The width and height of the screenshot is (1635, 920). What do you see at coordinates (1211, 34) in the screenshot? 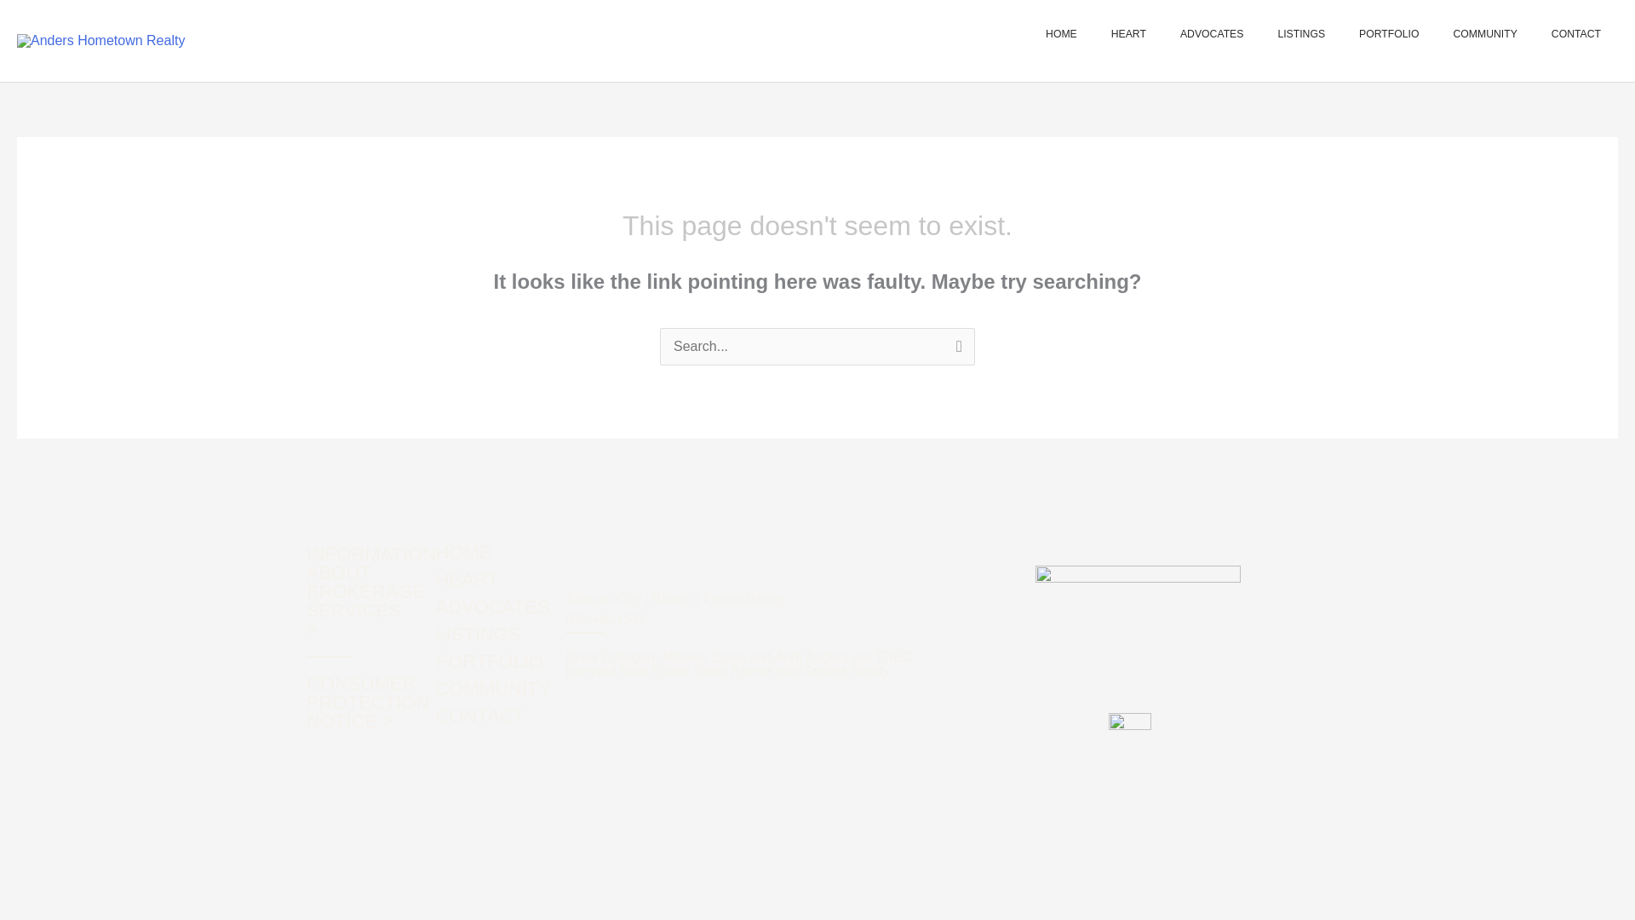
I see `ADVOCATES` at bounding box center [1211, 34].